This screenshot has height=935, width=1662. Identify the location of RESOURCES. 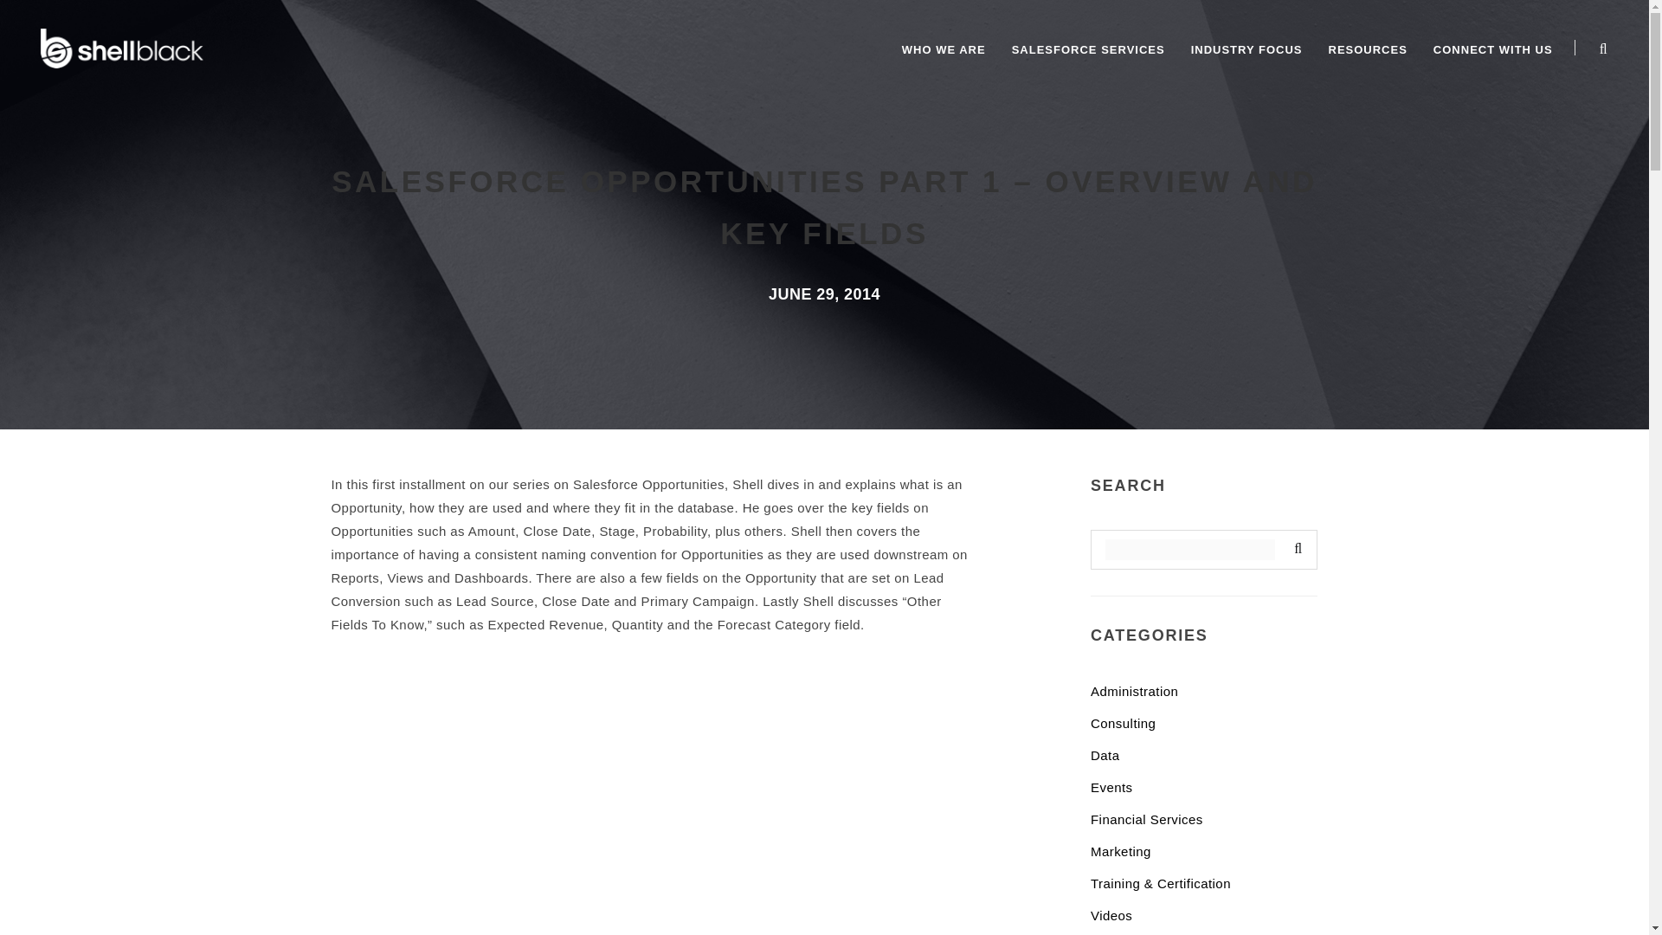
(1368, 50).